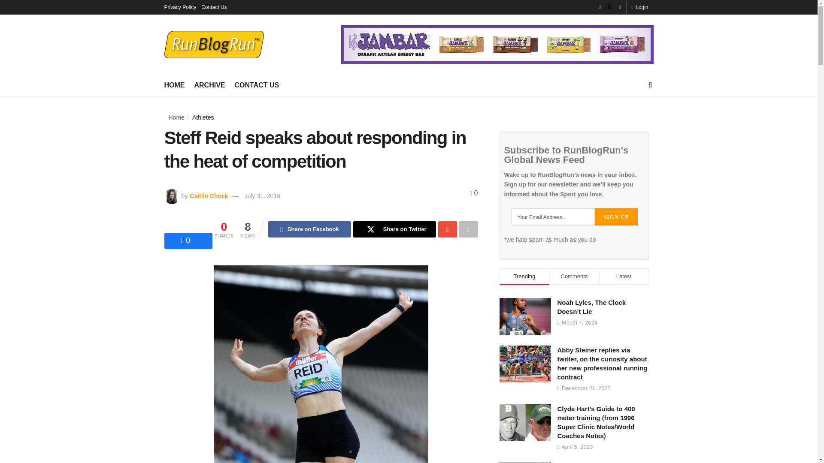  I want to click on Athletes, so click(203, 117).